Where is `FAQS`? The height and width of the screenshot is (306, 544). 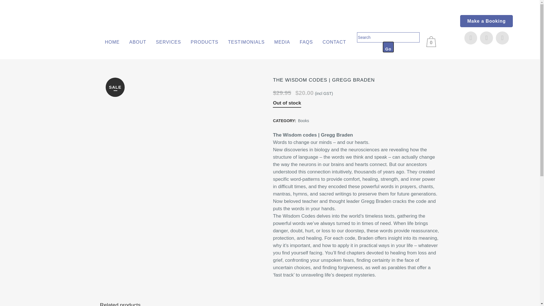 FAQS is located at coordinates (306, 42).